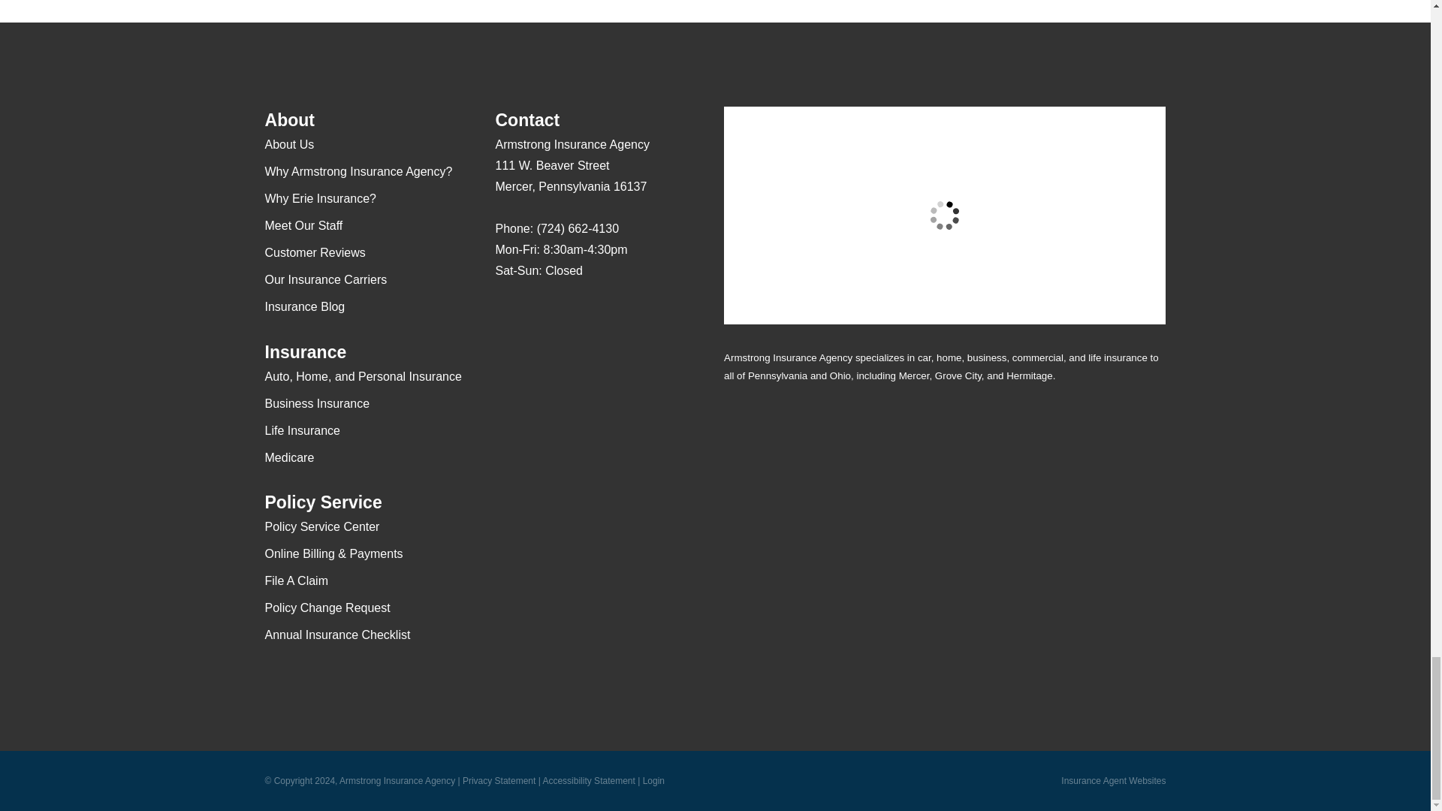 The height and width of the screenshot is (811, 1442). What do you see at coordinates (566, 315) in the screenshot?
I see `Facebook` at bounding box center [566, 315].